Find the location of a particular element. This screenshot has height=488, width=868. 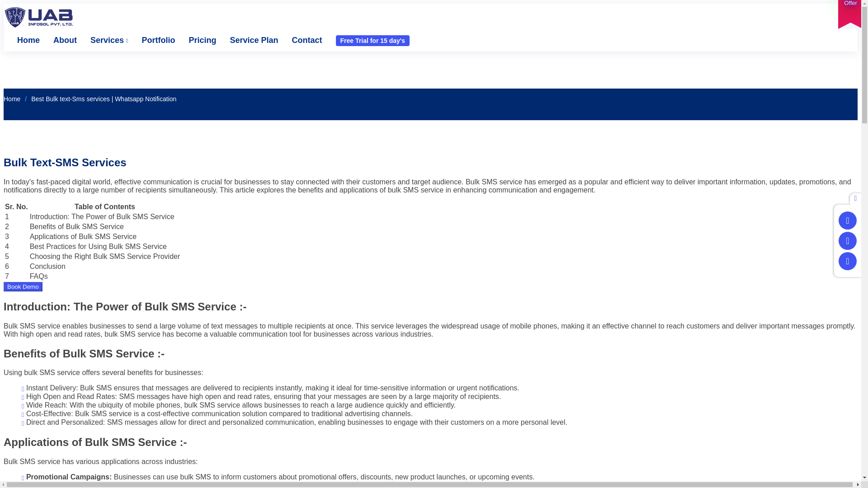

Book Demo is located at coordinates (23, 286).